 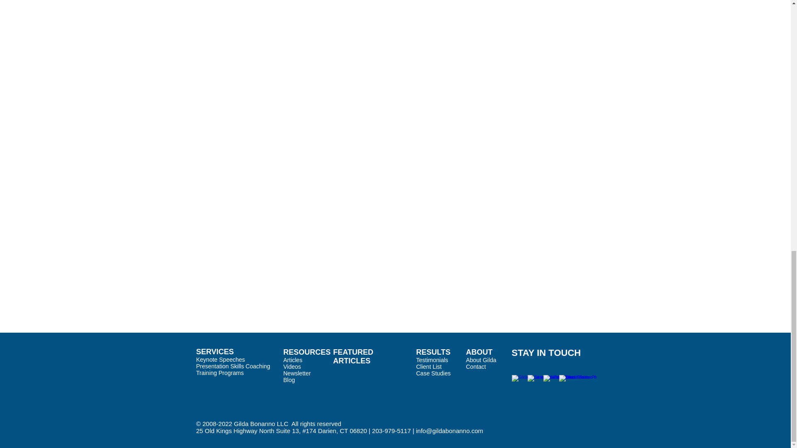 What do you see at coordinates (481, 360) in the screenshot?
I see `About Gilda` at bounding box center [481, 360].